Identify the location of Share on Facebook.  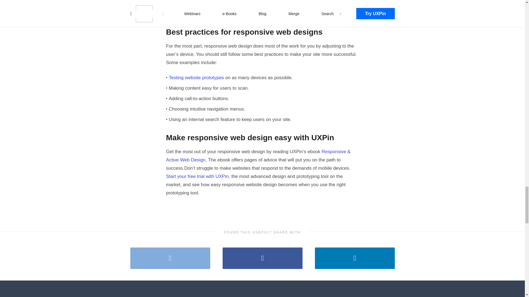
(263, 258).